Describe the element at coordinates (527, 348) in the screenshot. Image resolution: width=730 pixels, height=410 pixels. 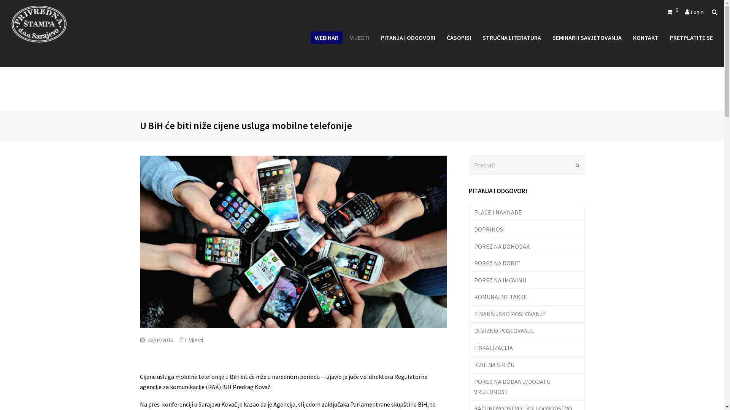
I see `FISKALIZACIJA` at that location.